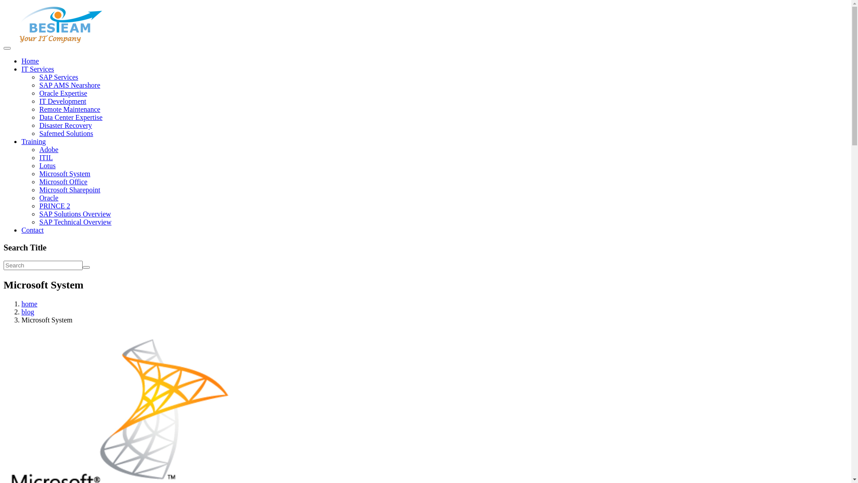  I want to click on SAP Solutions Overview, so click(75, 214).